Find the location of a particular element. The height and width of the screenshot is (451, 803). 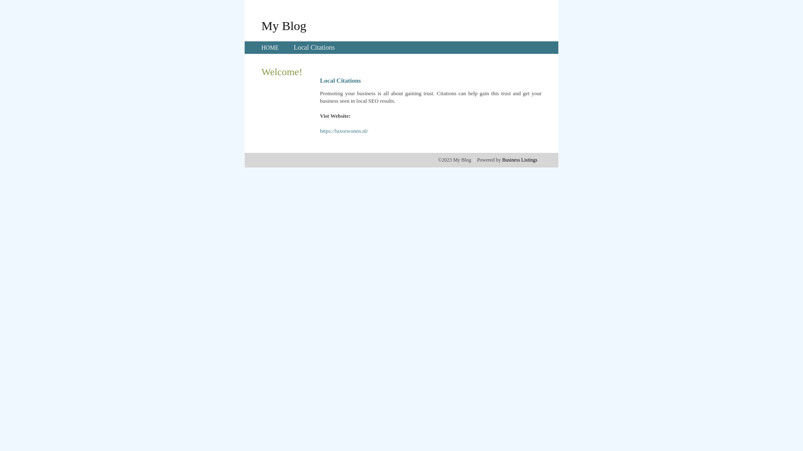

My Blog is located at coordinates (284, 25).